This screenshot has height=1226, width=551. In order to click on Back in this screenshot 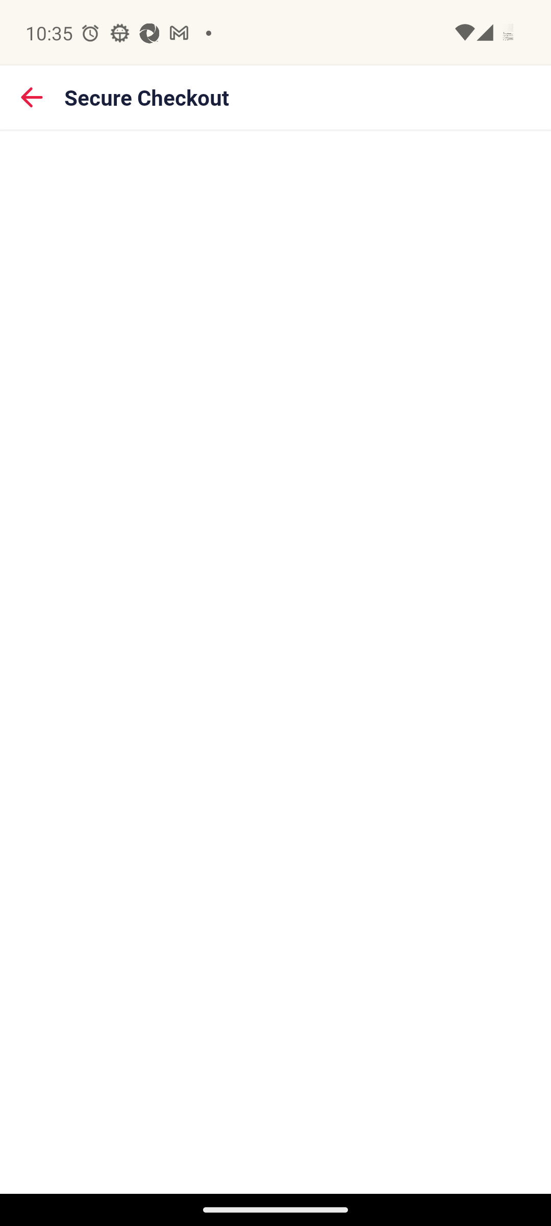, I will do `click(32, 97)`.